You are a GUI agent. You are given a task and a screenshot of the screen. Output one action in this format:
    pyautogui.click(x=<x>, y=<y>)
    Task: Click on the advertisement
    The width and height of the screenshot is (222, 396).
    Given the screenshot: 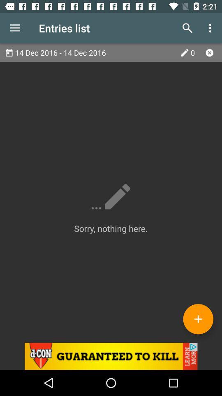 What is the action you would take?
    pyautogui.click(x=111, y=356)
    